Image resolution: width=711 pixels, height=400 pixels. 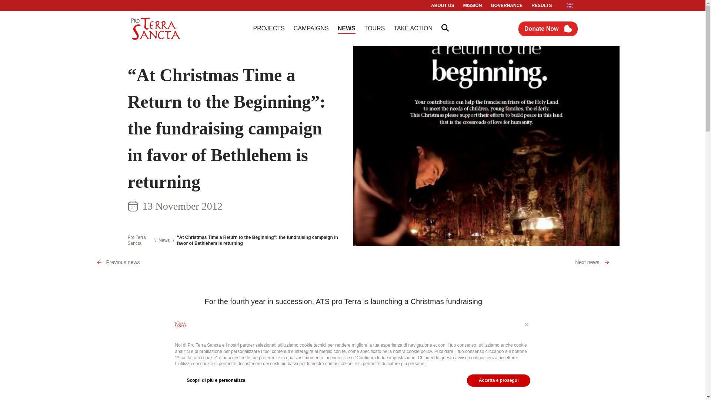 What do you see at coordinates (311, 28) in the screenshot?
I see `CAMPAIGNS` at bounding box center [311, 28].